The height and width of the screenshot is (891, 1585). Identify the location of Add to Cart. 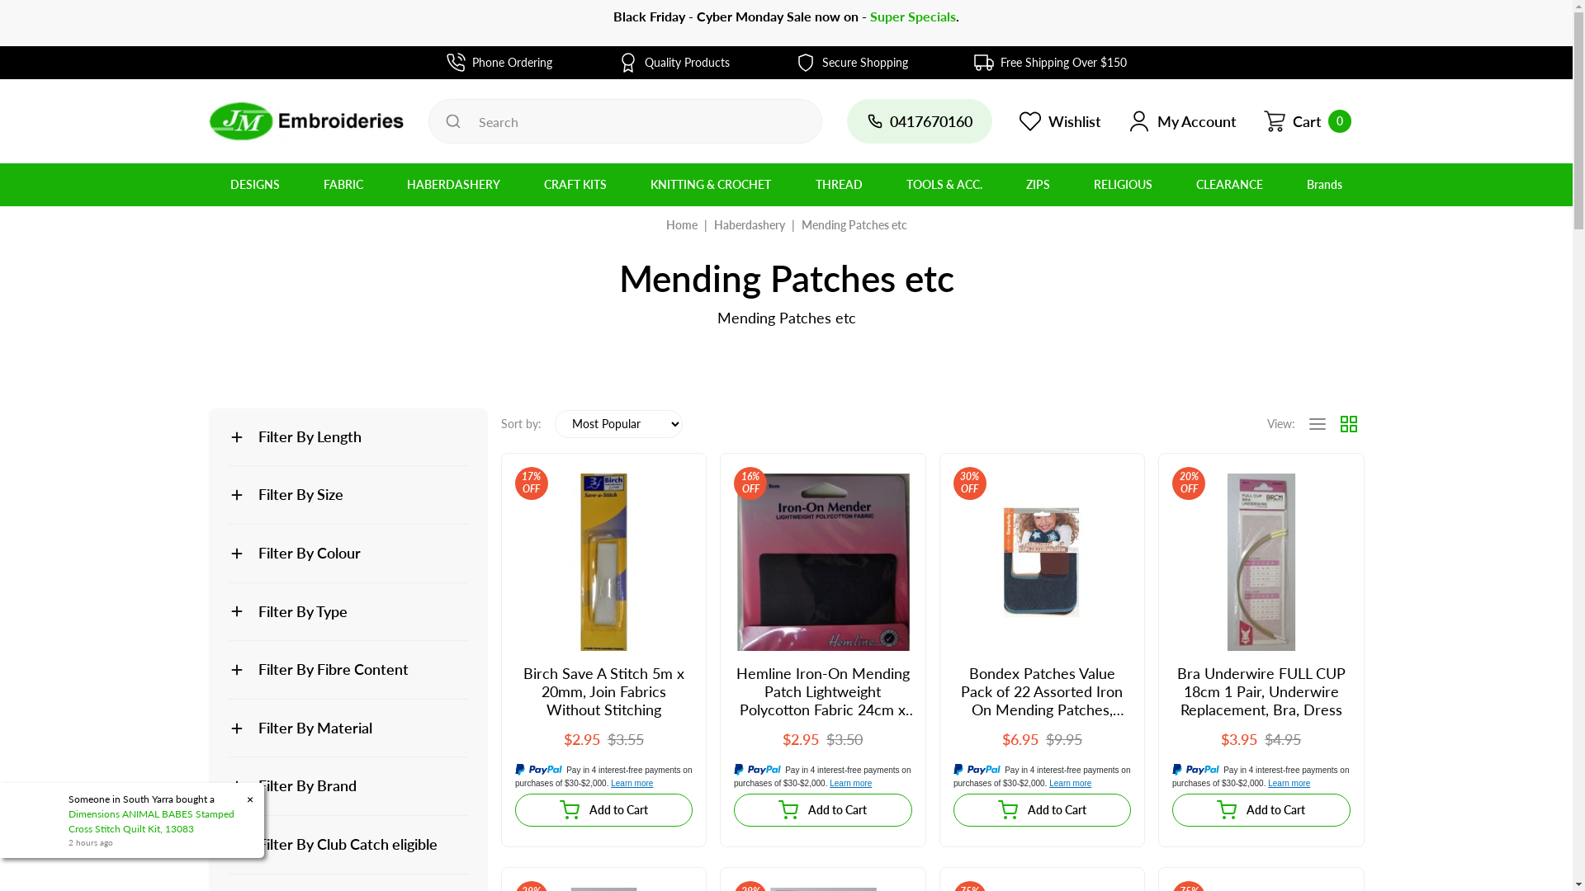
(823, 810).